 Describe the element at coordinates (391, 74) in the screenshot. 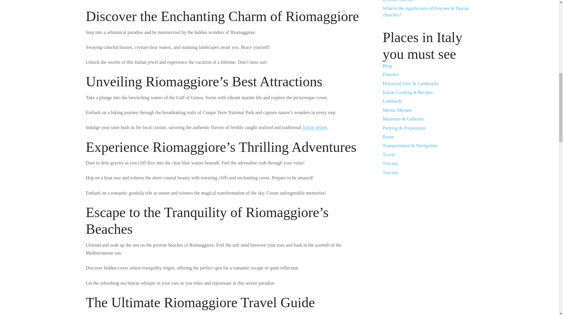

I see `Florence` at that location.